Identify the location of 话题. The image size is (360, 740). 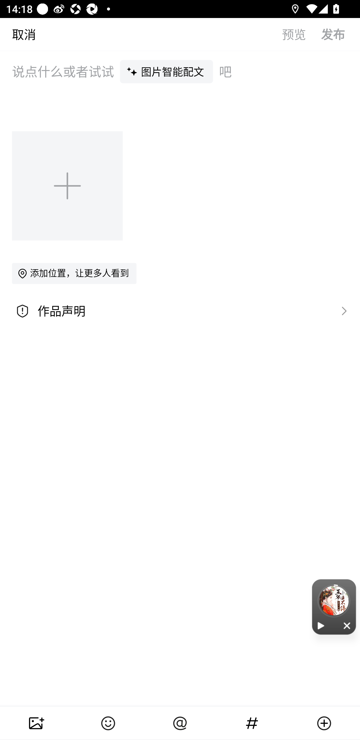
(252, 723).